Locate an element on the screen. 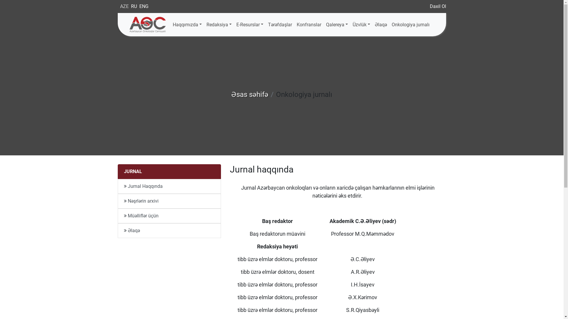  Redaksiya is located at coordinates (219, 25).